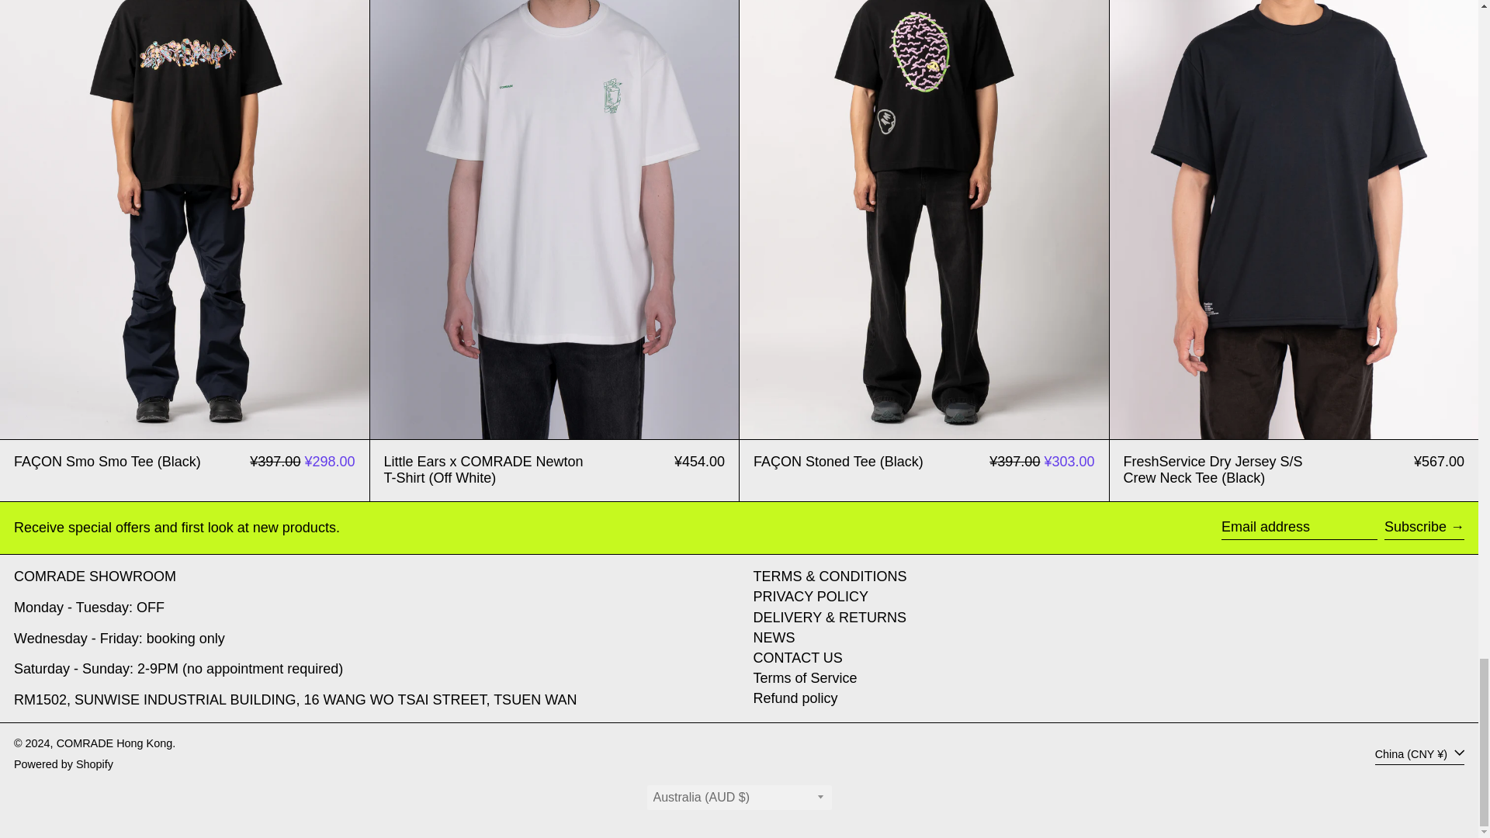 This screenshot has height=838, width=1490. Describe the element at coordinates (63, 764) in the screenshot. I see `Powered by Shopify` at that location.